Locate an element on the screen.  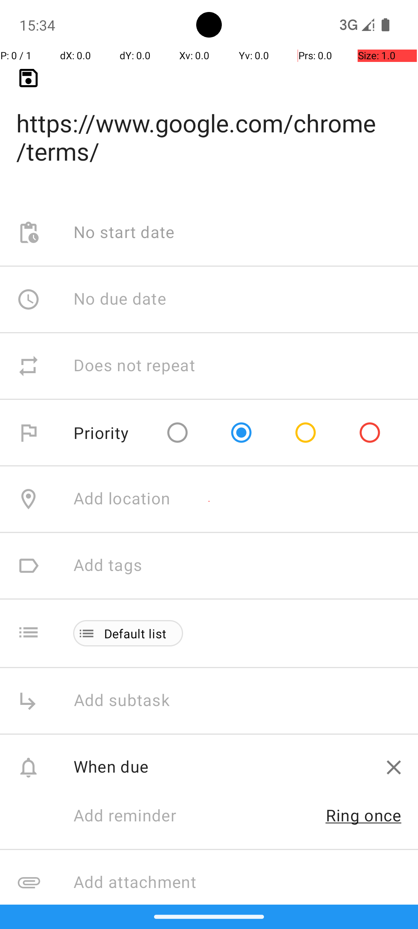
No due date is located at coordinates (120, 299).